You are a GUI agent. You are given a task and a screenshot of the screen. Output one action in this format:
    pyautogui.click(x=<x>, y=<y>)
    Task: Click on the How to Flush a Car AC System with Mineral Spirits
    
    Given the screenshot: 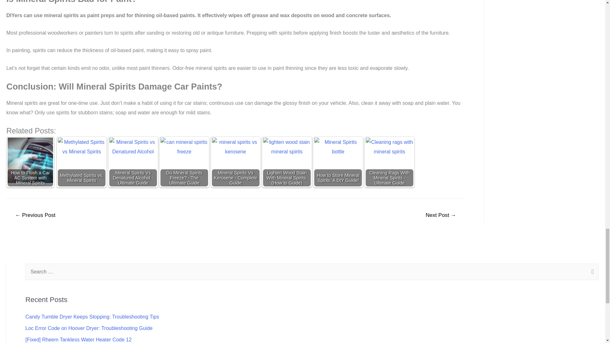 What is the action you would take?
    pyautogui.click(x=30, y=160)
    